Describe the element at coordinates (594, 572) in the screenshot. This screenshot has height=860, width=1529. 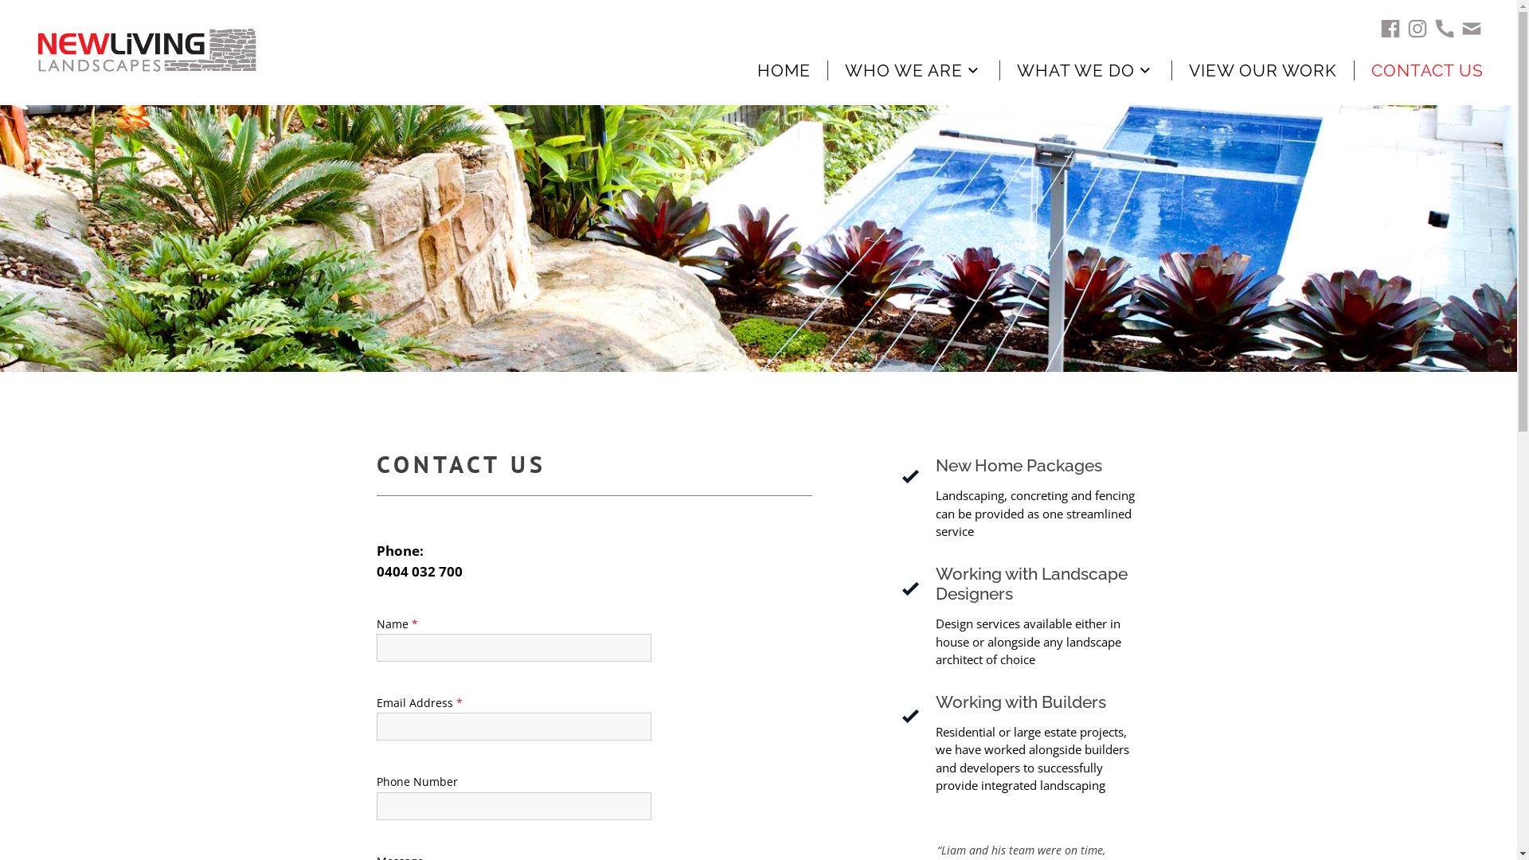
I see `0404 032 700` at that location.